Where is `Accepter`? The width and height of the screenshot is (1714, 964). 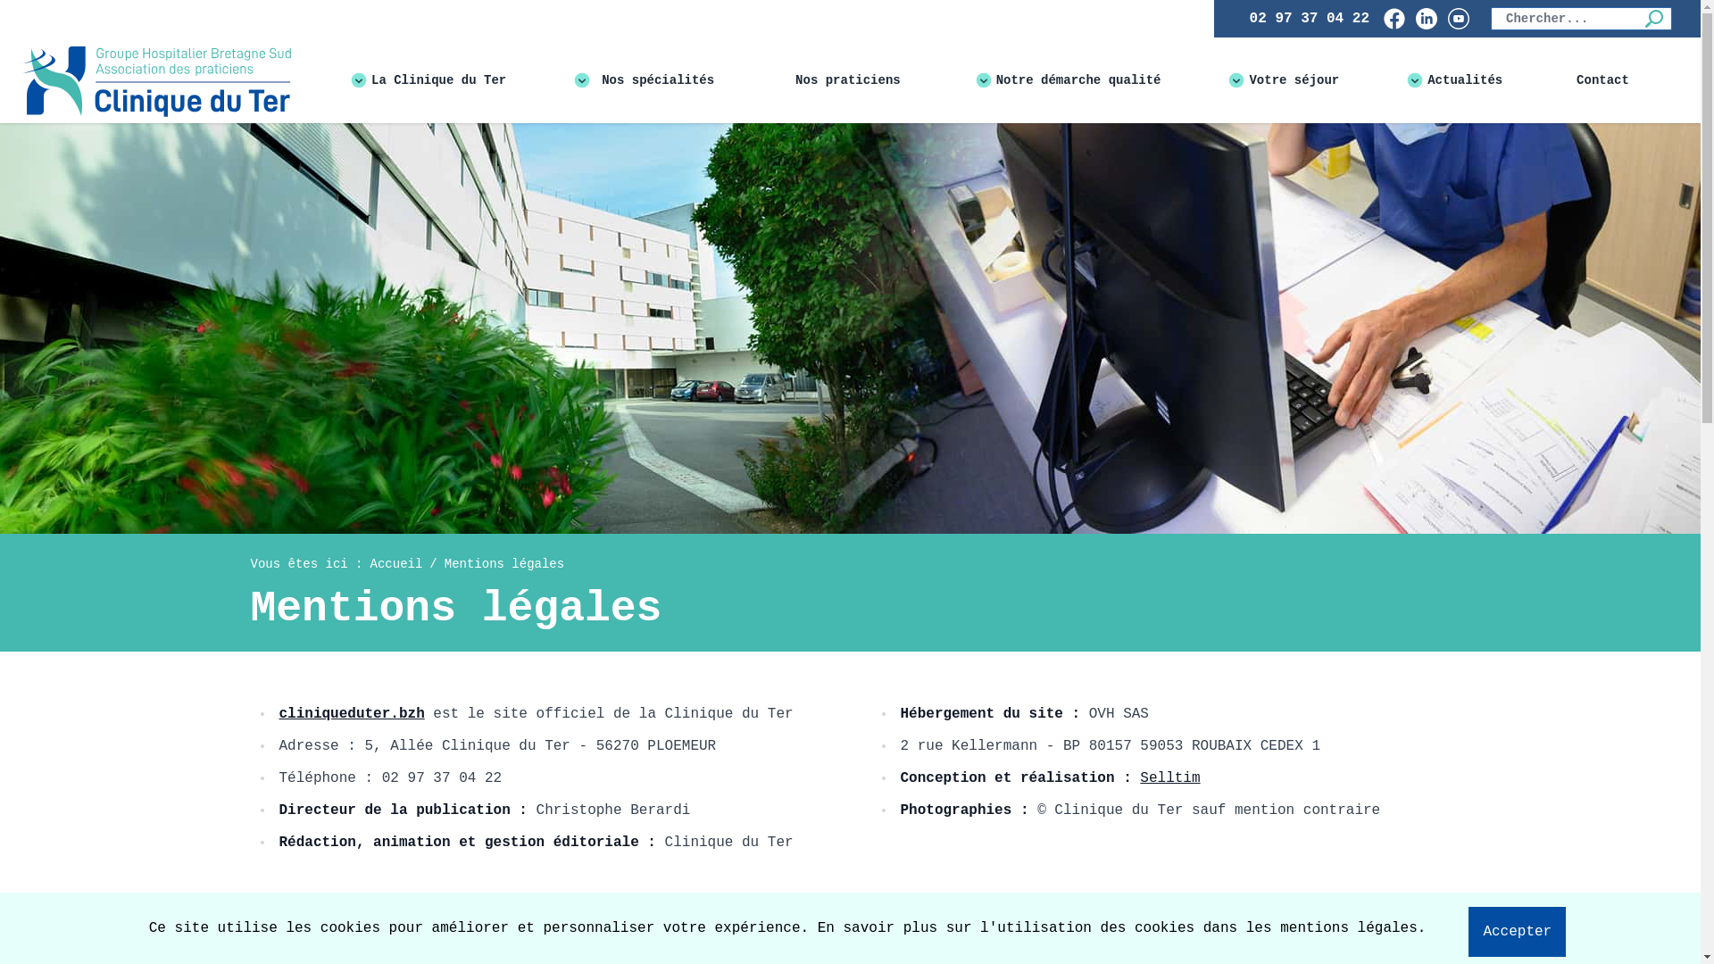 Accepter is located at coordinates (1518, 932).